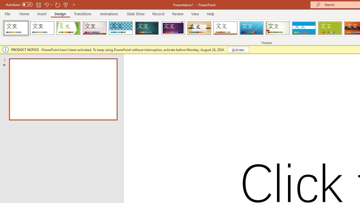 Image resolution: width=360 pixels, height=203 pixels. What do you see at coordinates (199, 28) in the screenshot?
I see `Organic` at bounding box center [199, 28].